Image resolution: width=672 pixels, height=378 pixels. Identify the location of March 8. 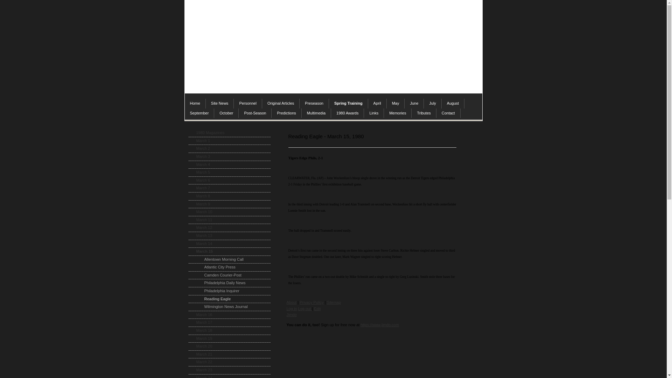
(229, 196).